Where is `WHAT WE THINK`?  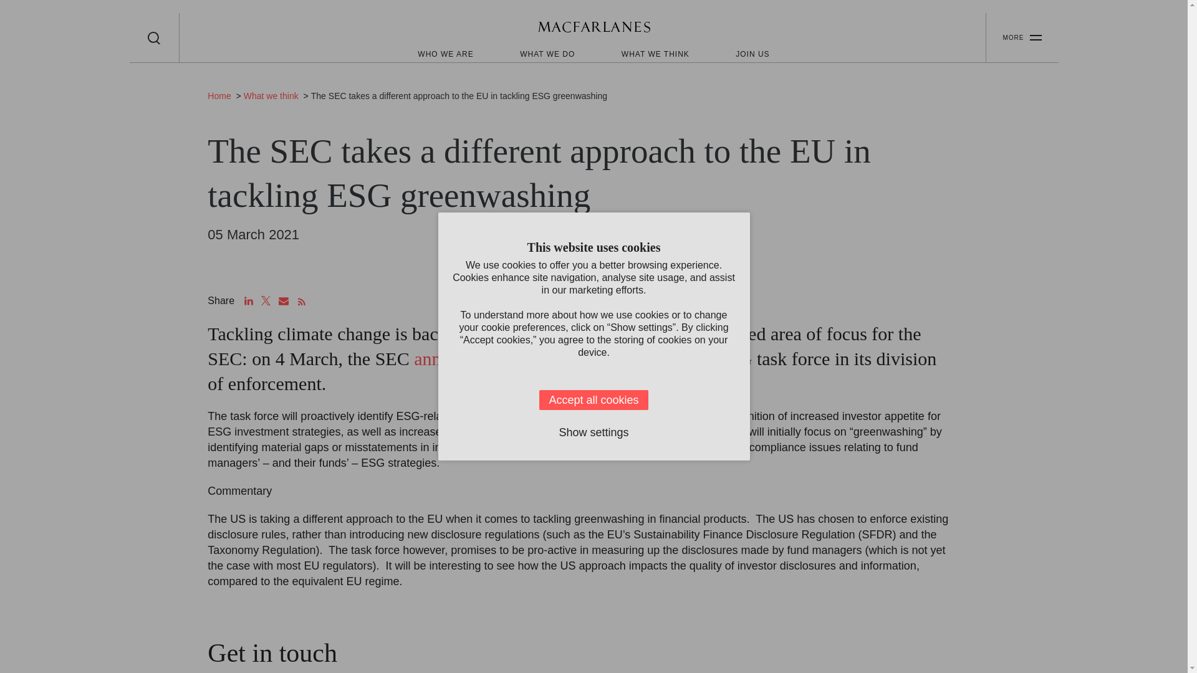 WHAT WE THINK is located at coordinates (655, 54).